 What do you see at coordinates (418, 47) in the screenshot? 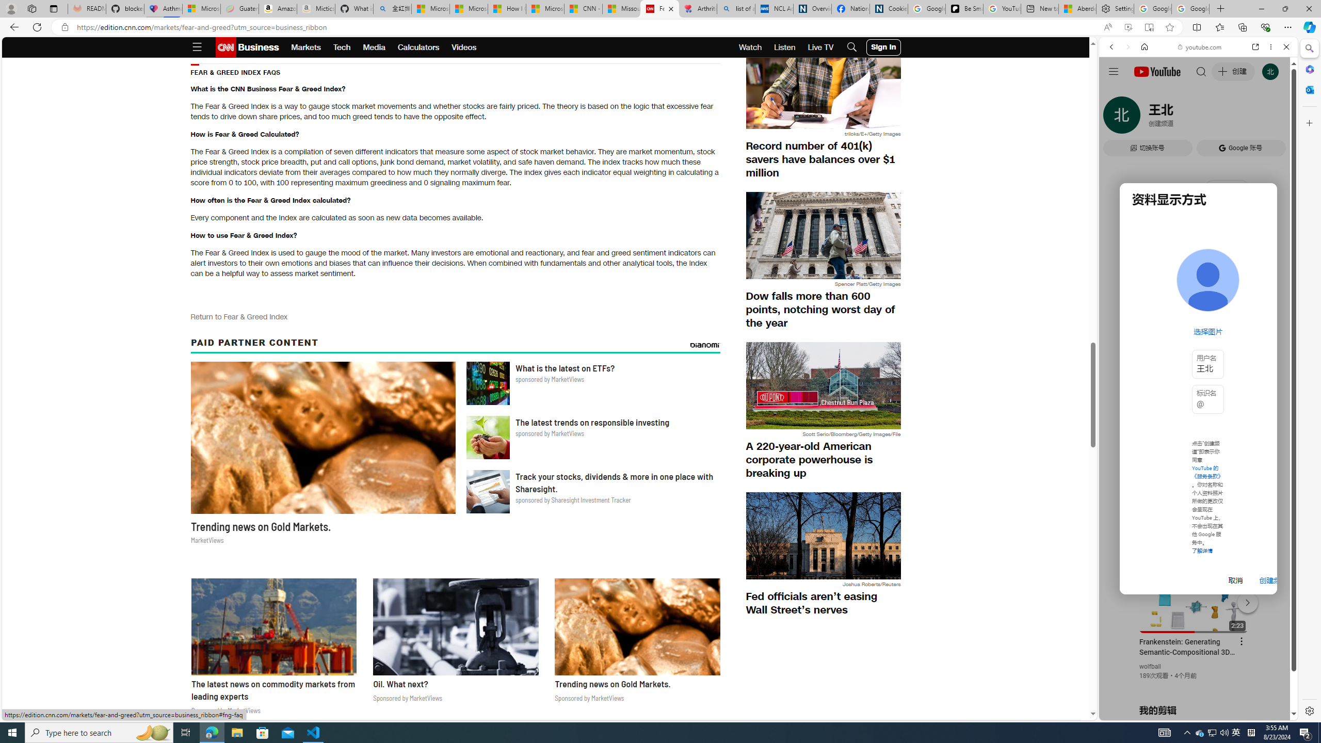
I see `Calculators` at bounding box center [418, 47].